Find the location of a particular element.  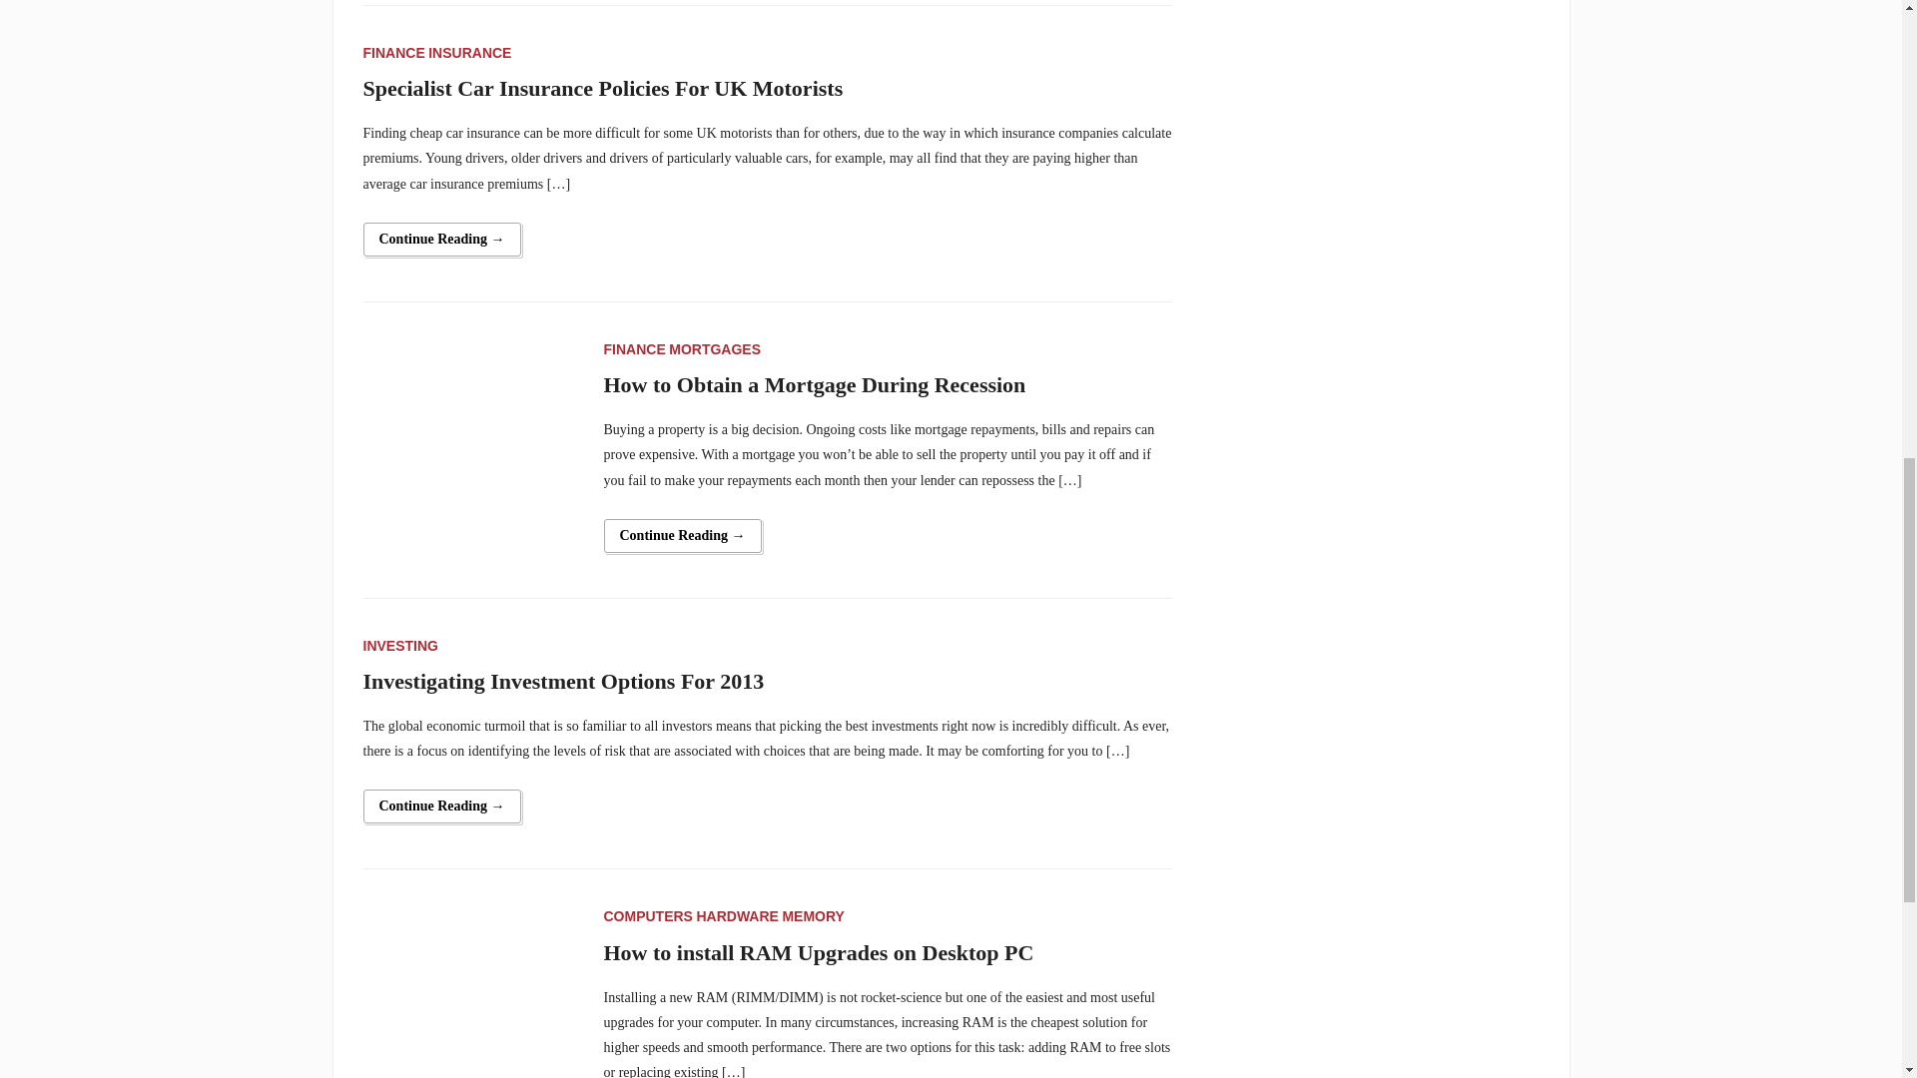

Permalink to How to Obtain a Mortgage During Recession is located at coordinates (682, 535).